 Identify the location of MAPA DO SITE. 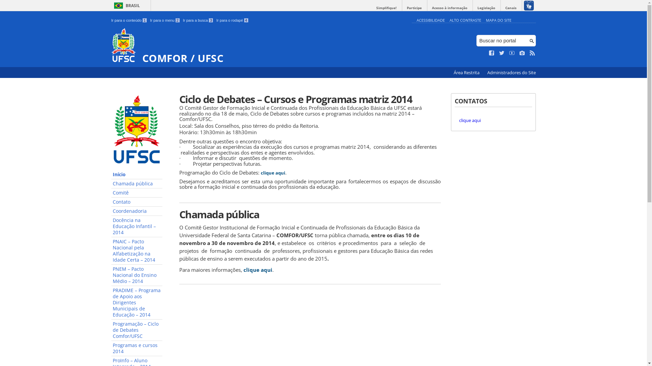
(499, 20).